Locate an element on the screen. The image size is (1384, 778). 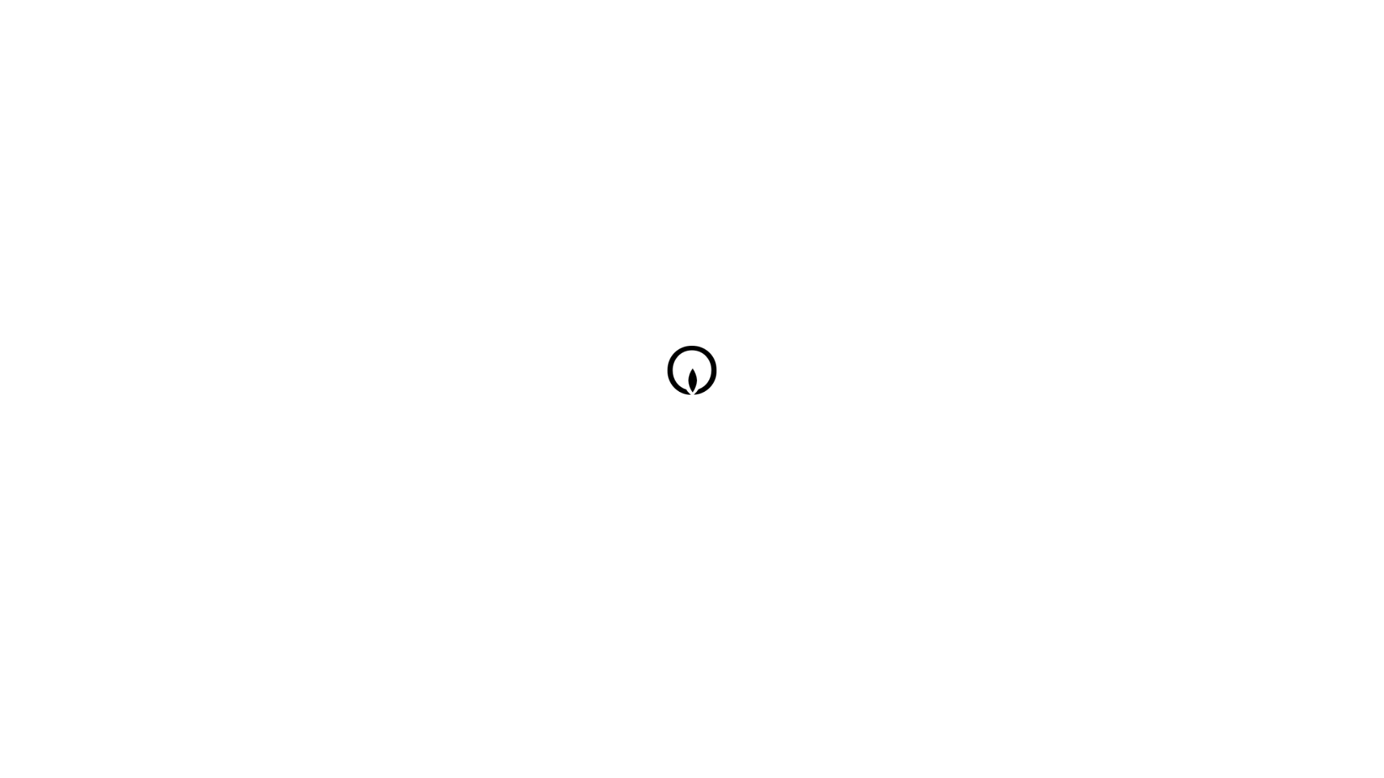
eroma logo is located at coordinates (696, 374).